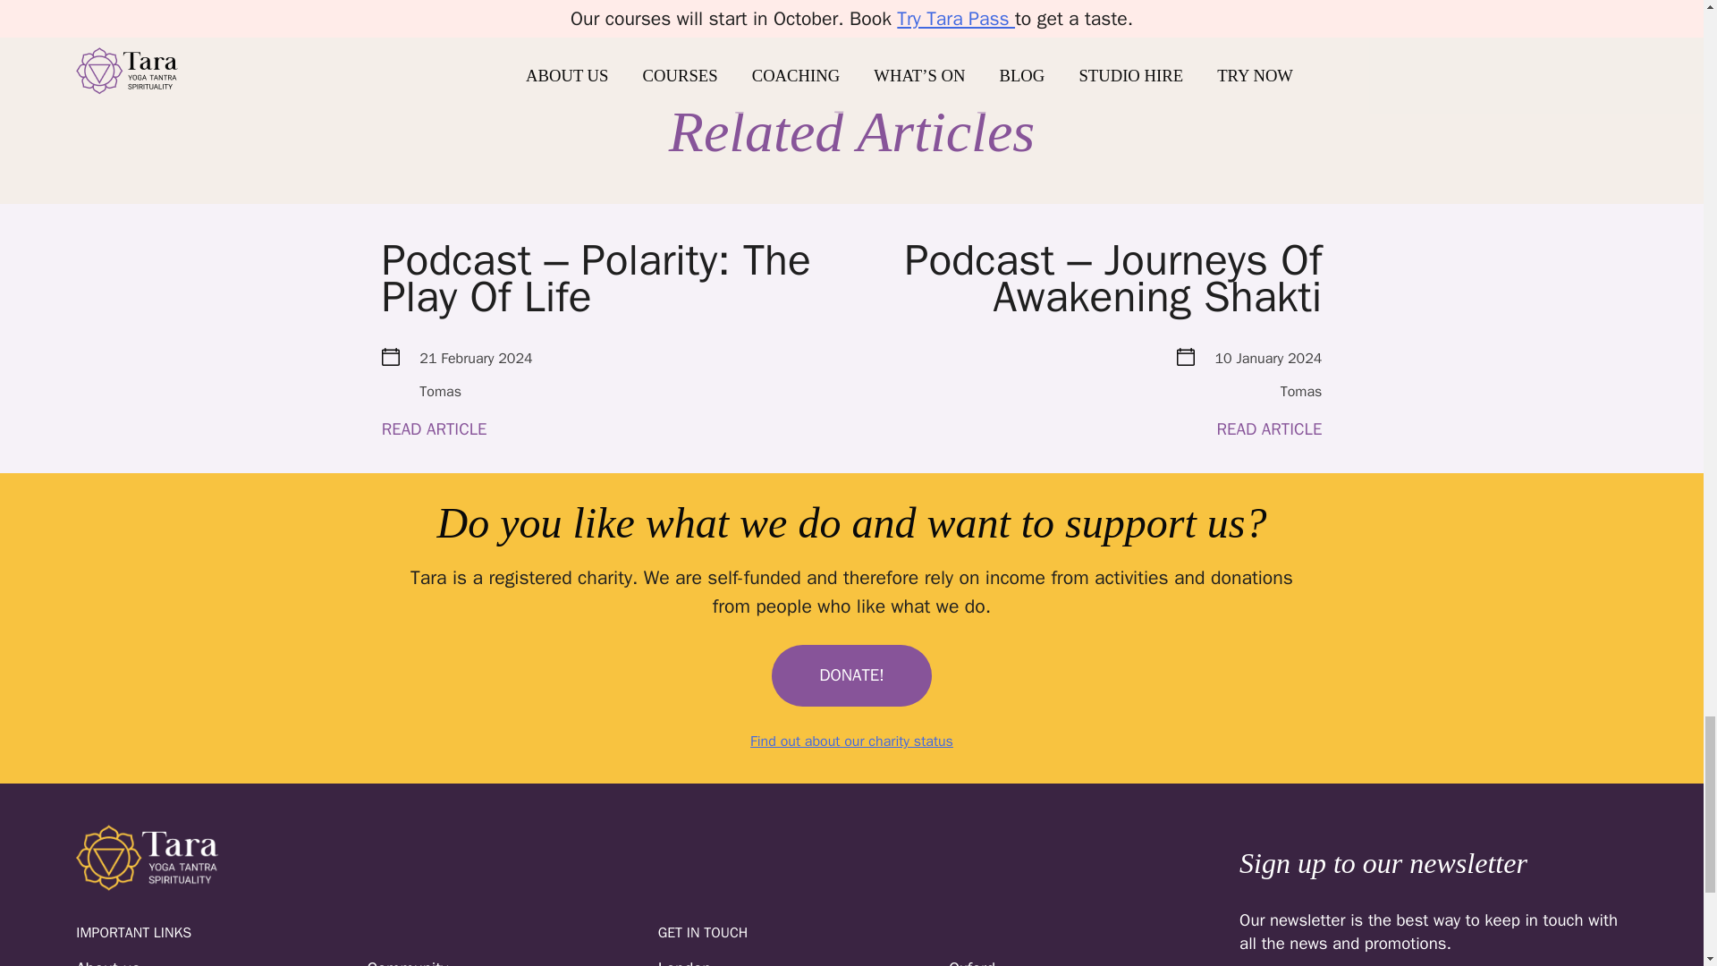 Image resolution: width=1717 pixels, height=966 pixels. What do you see at coordinates (221, 962) in the screenshot?
I see `About us` at bounding box center [221, 962].